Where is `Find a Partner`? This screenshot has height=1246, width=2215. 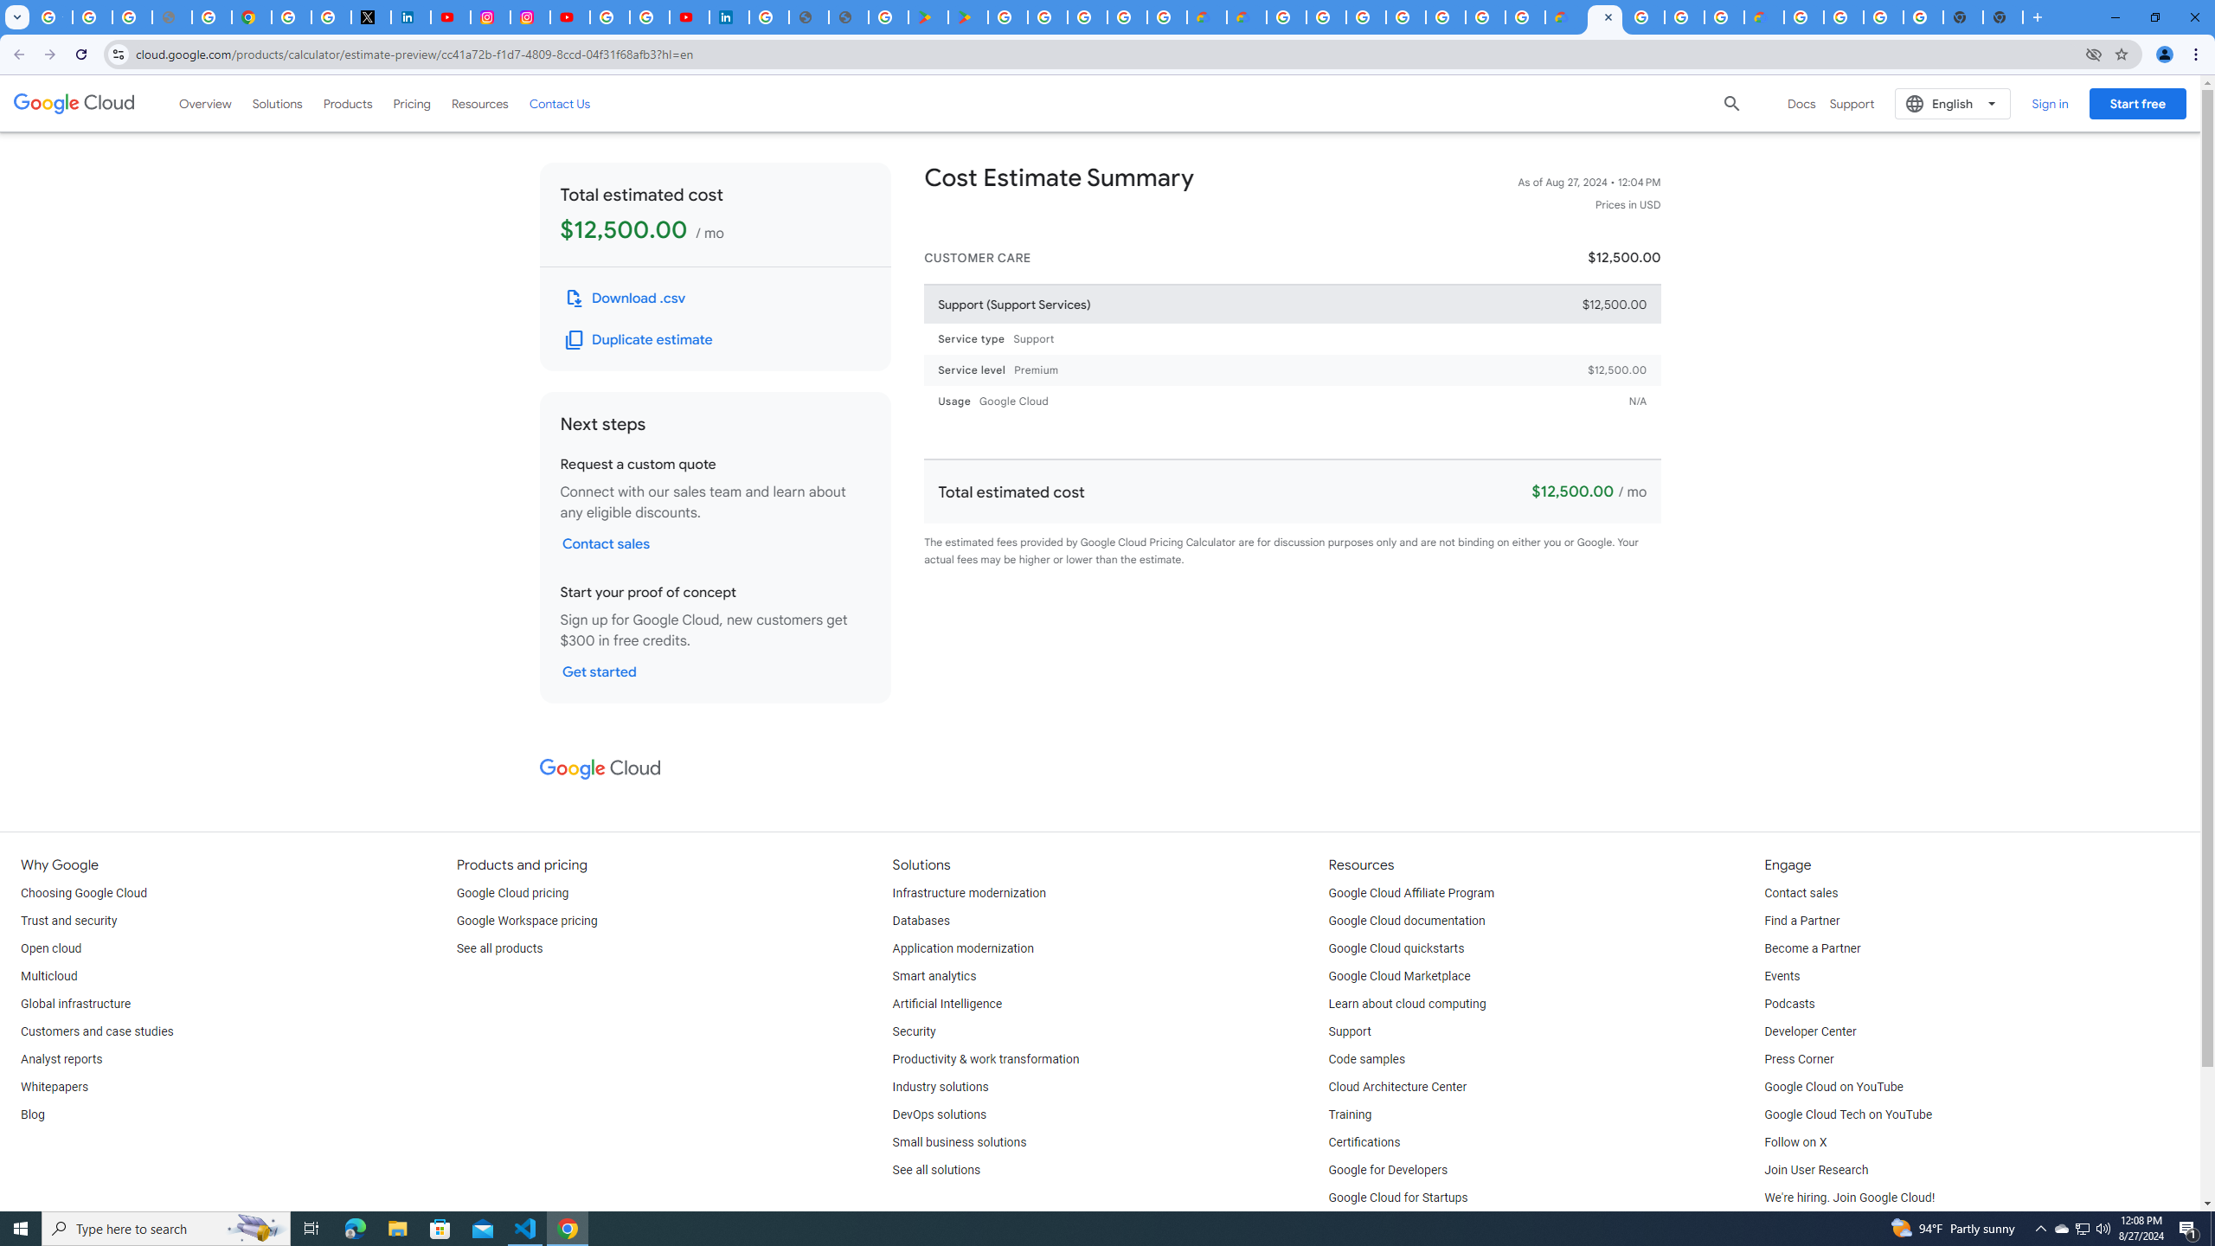
Find a Partner is located at coordinates (1801, 921).